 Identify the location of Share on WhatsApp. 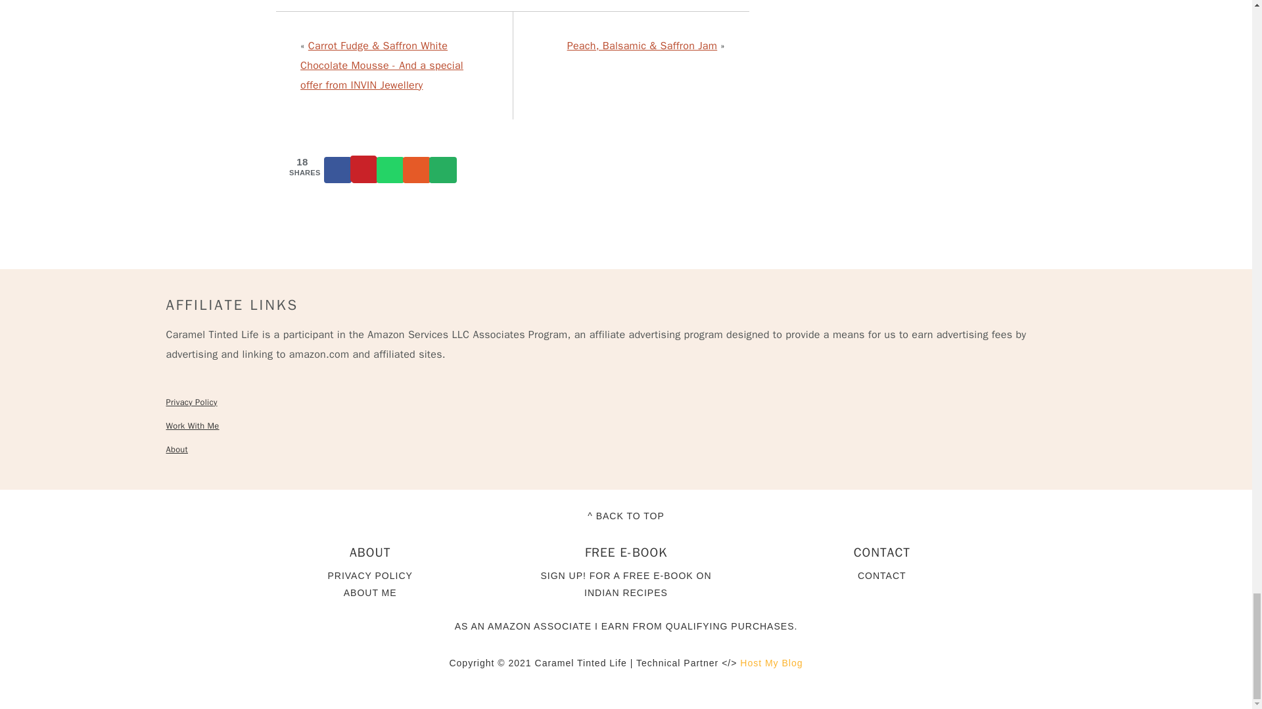
(390, 169).